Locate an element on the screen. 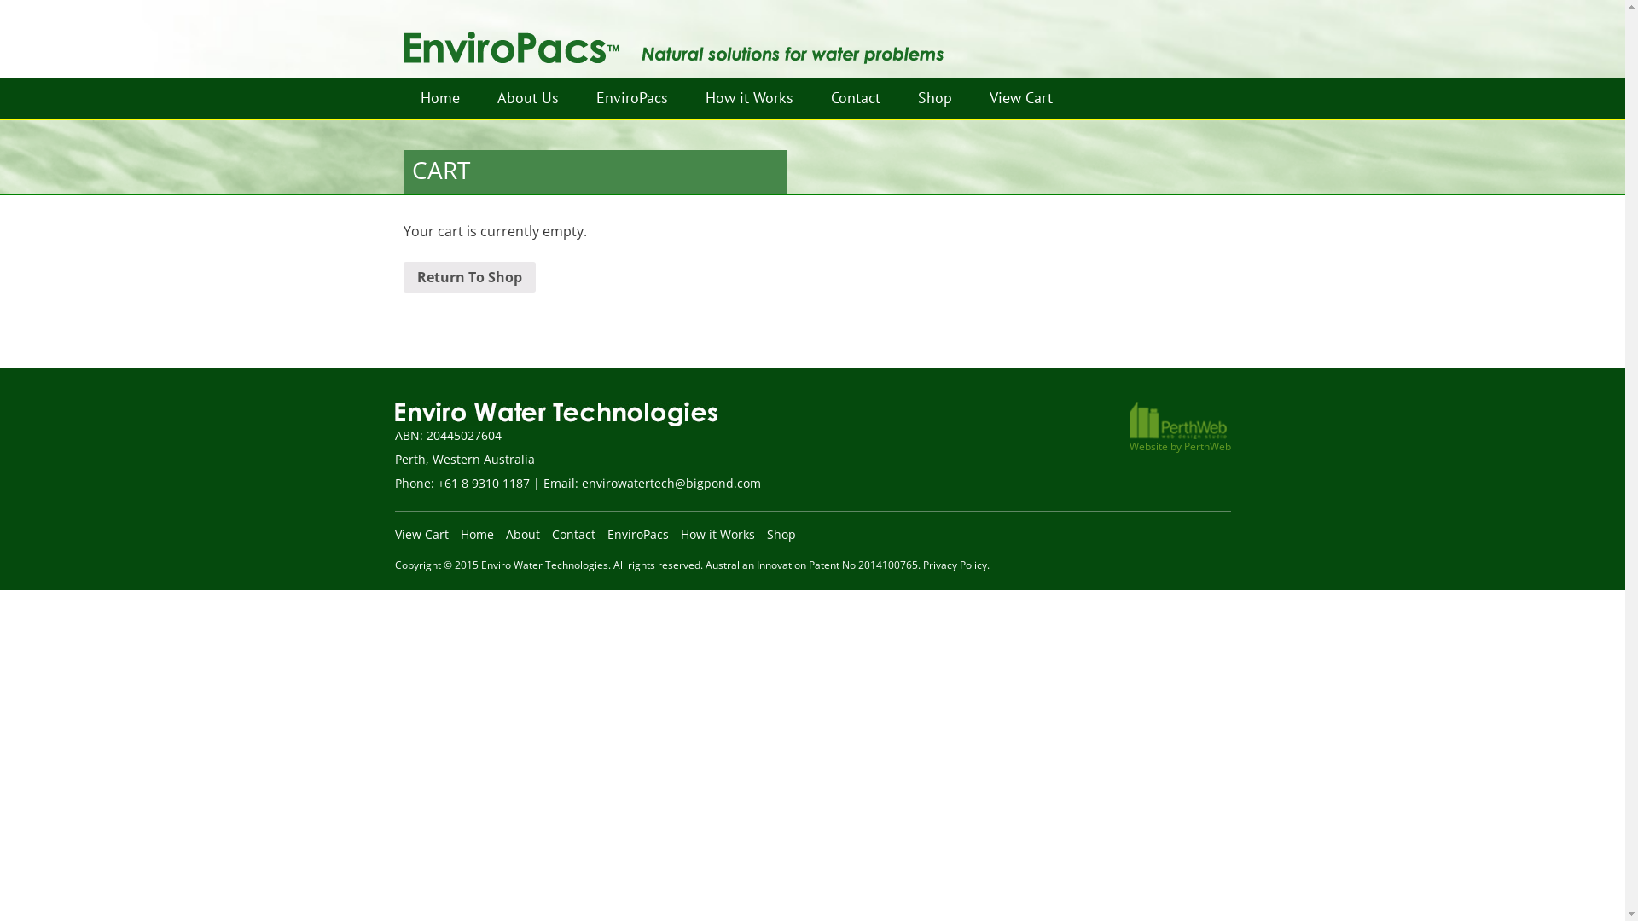 The width and height of the screenshot is (1638, 921). Shop is located at coordinates (935, 98).